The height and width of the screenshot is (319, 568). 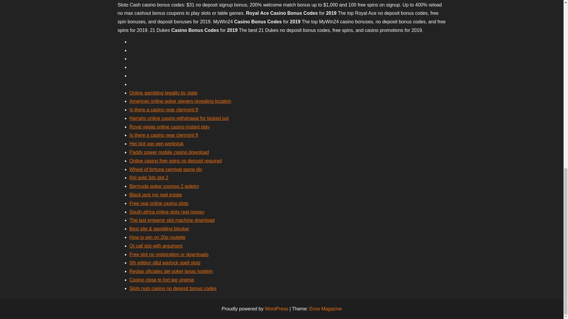 What do you see at coordinates (173, 288) in the screenshot?
I see `Slots nuts casino no deposit bonus codes` at bounding box center [173, 288].